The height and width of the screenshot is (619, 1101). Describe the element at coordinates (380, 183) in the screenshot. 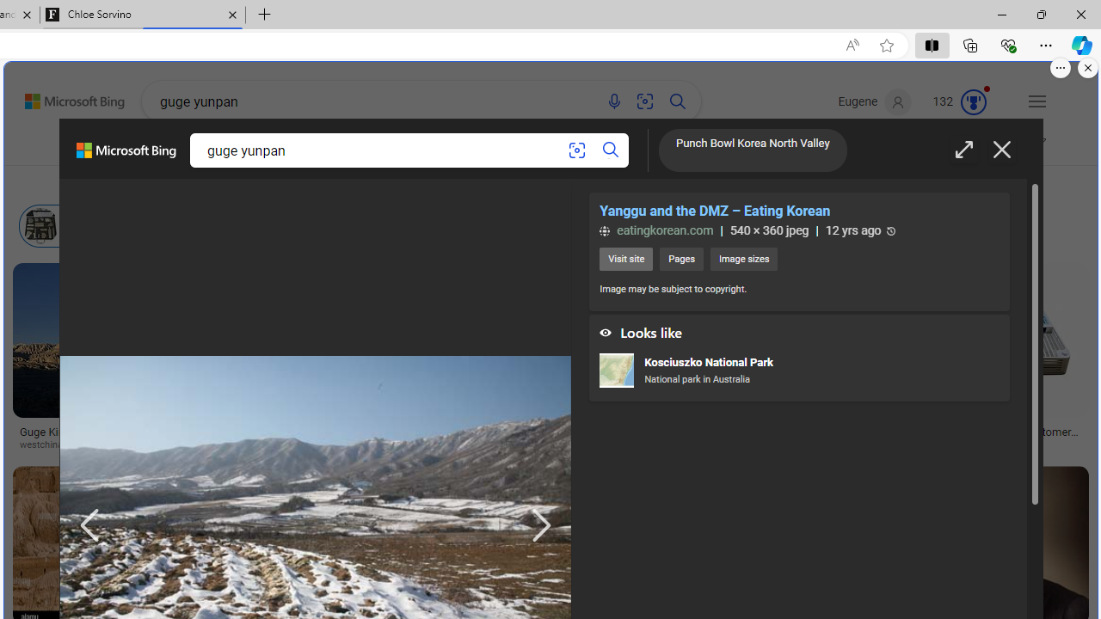

I see `Layout` at that location.